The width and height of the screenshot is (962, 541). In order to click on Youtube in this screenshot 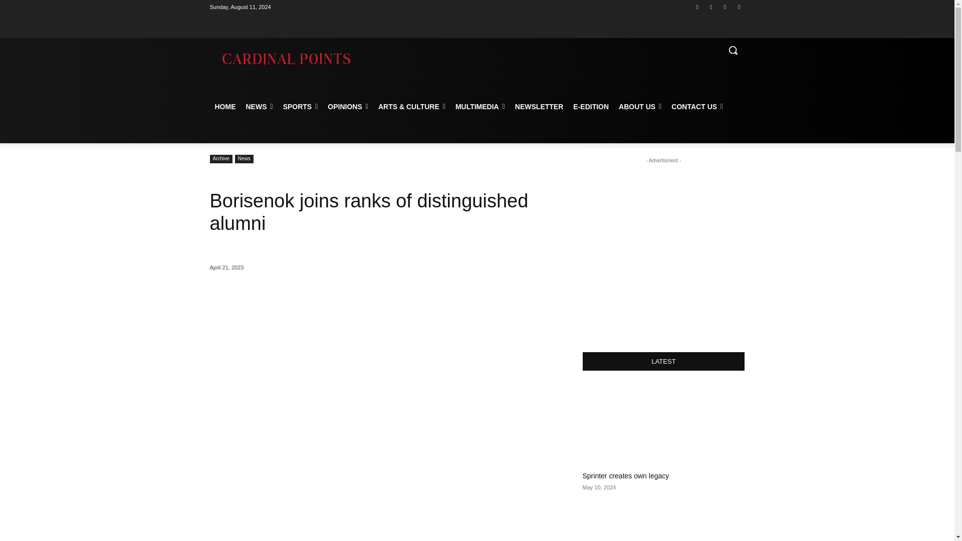, I will do `click(739, 7)`.